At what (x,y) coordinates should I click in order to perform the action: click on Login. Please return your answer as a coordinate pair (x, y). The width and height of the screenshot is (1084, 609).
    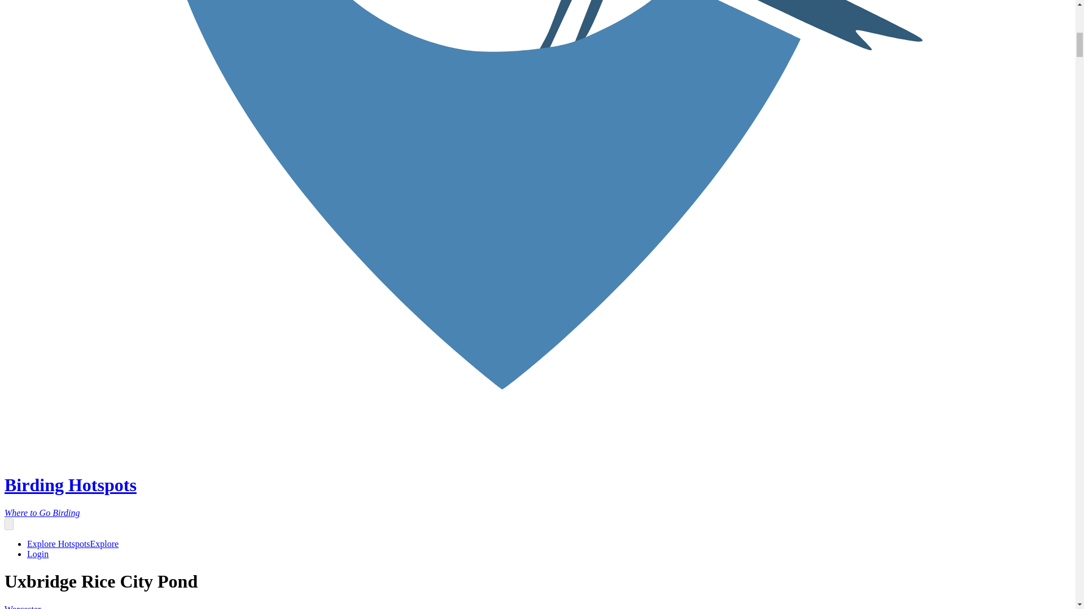
    Looking at the image, I should click on (38, 554).